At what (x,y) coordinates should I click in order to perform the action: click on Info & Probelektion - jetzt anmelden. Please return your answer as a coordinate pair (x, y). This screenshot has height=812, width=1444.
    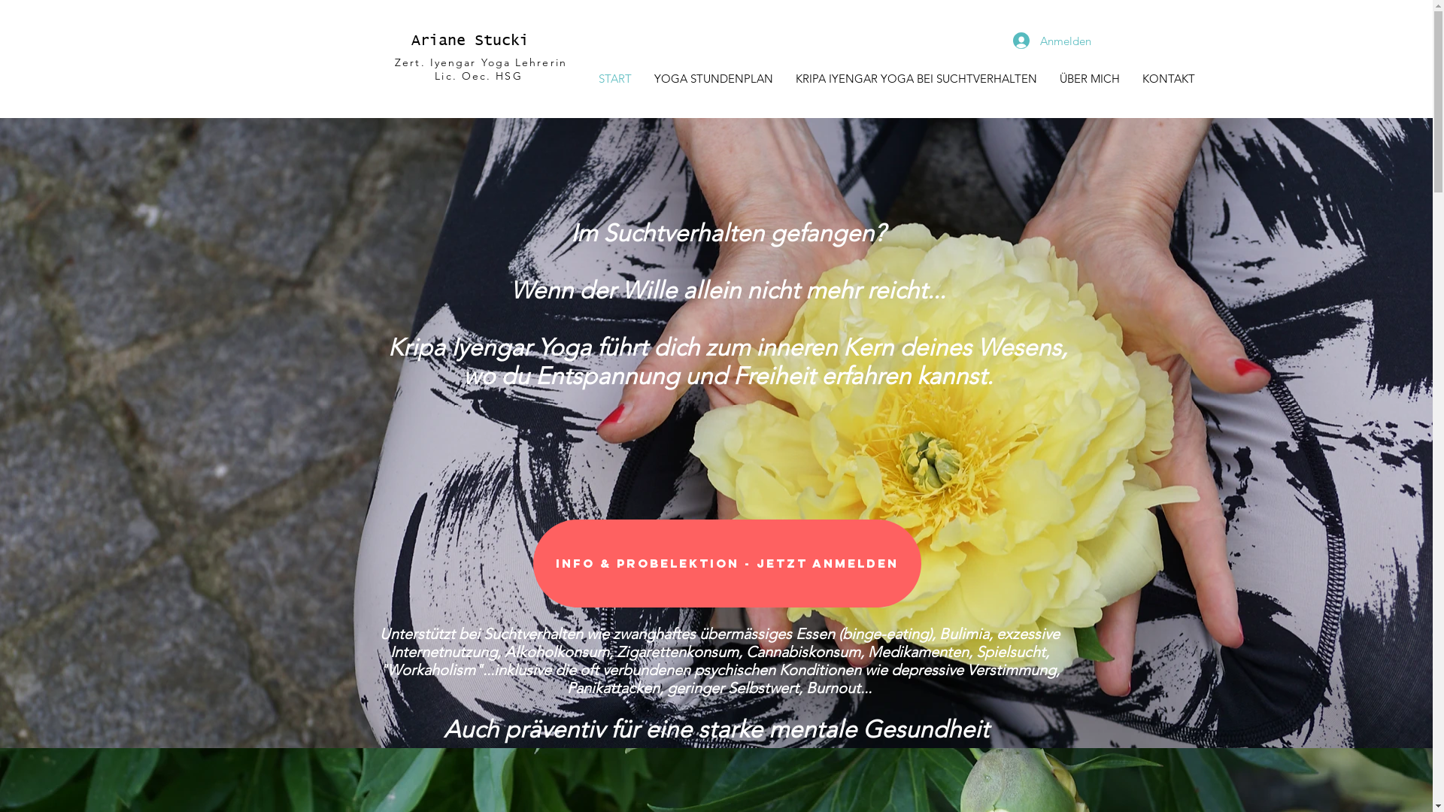
    Looking at the image, I should click on (727, 564).